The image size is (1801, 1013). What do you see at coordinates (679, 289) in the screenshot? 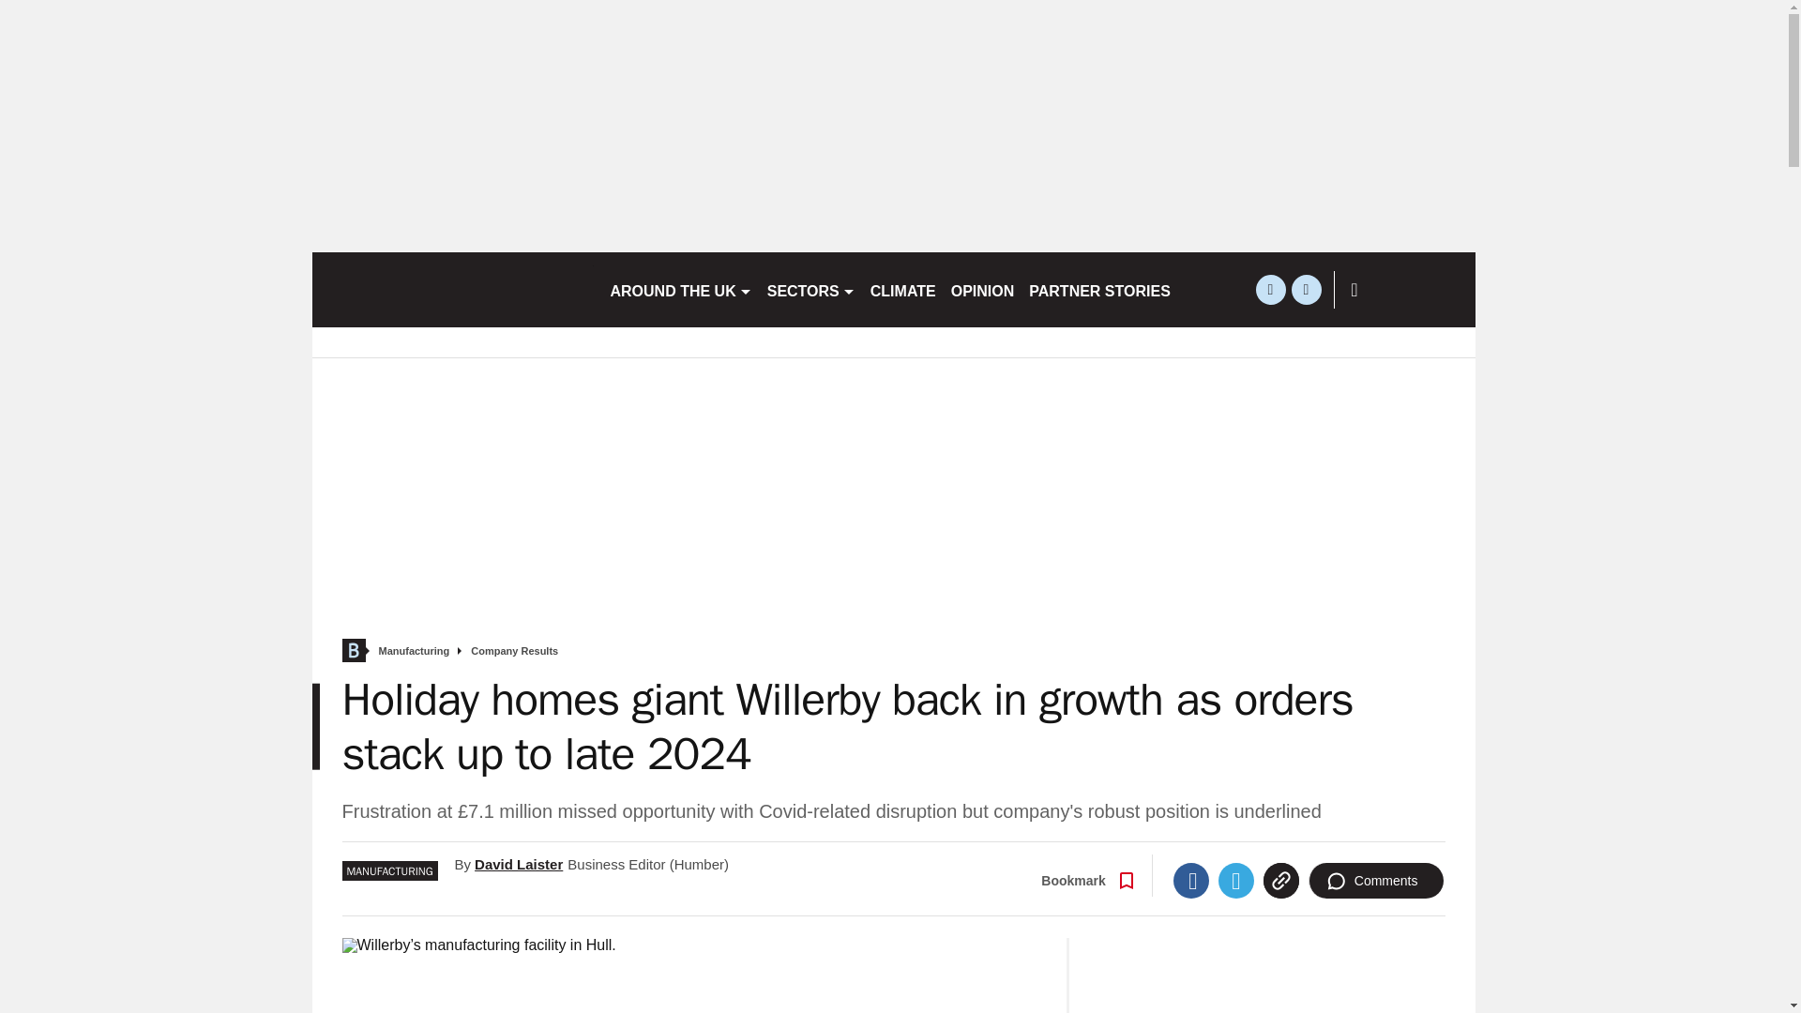
I see `AROUND THE UK` at bounding box center [679, 289].